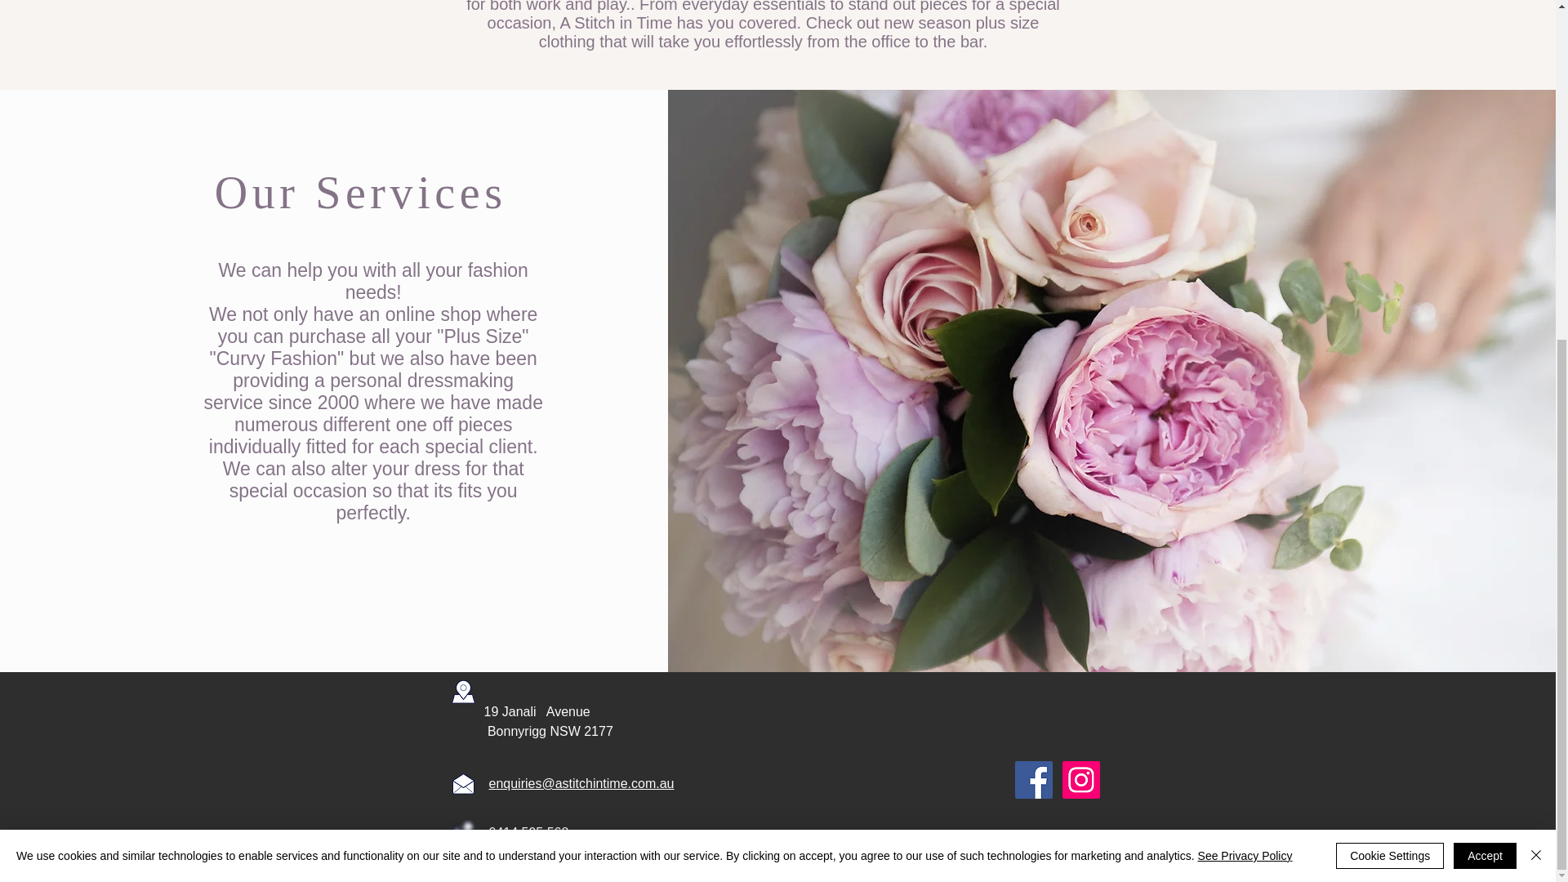  What do you see at coordinates (1485, 310) in the screenshot?
I see `Accept` at bounding box center [1485, 310].